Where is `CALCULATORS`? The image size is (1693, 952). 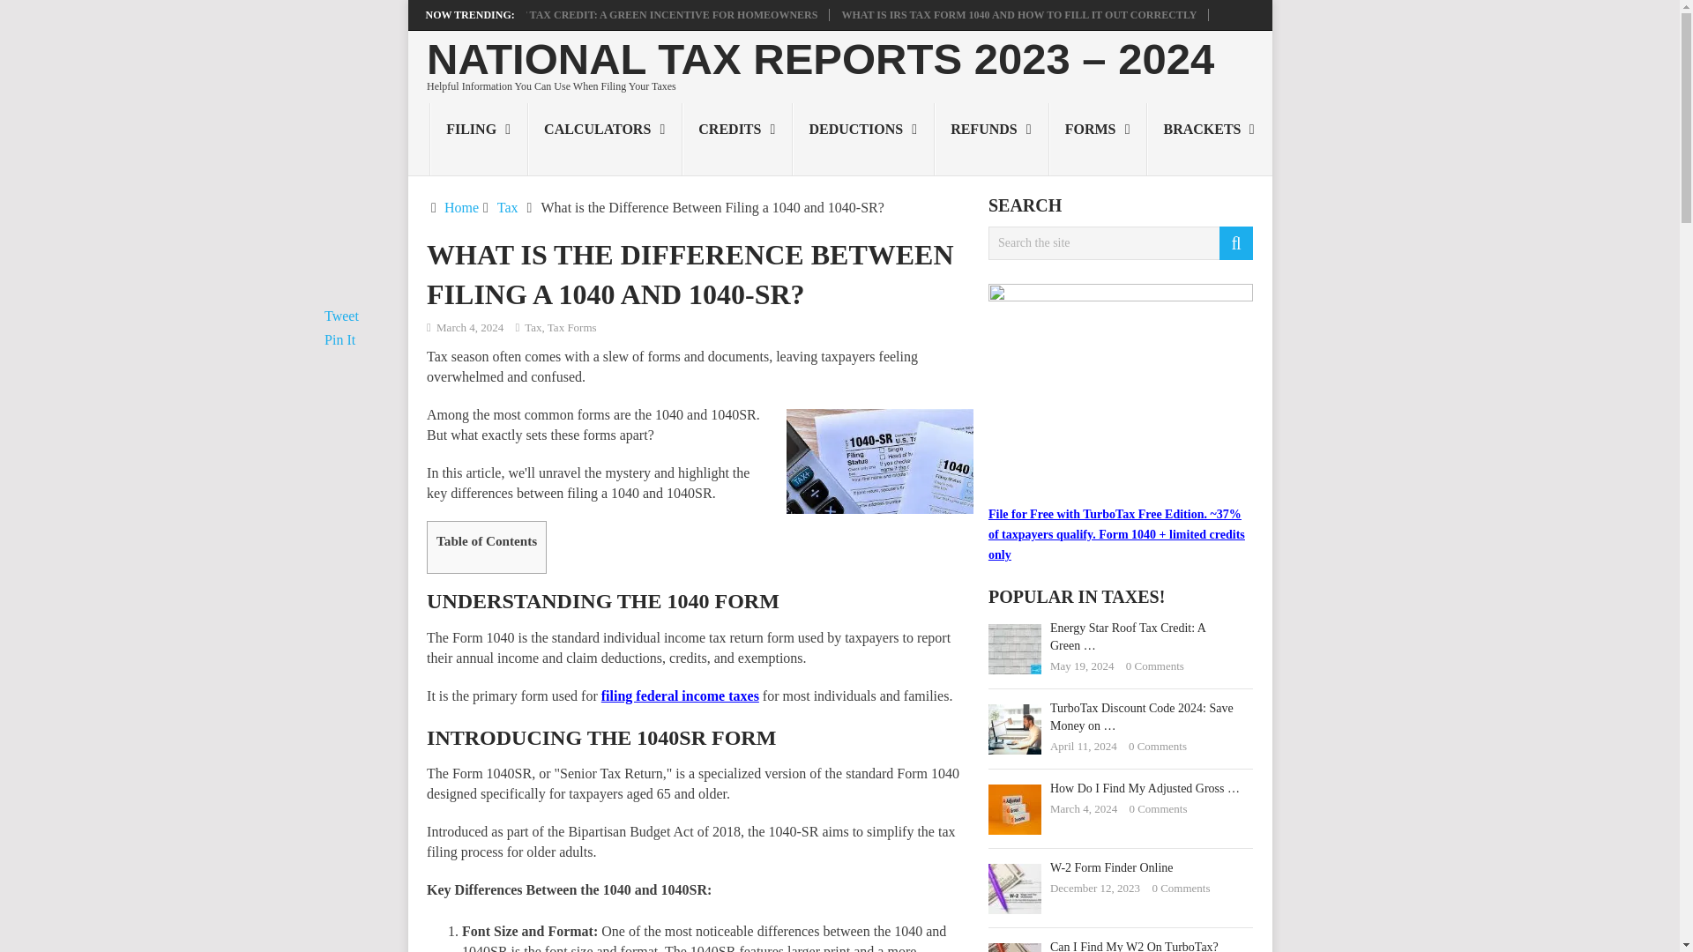
CALCULATORS is located at coordinates (605, 138).